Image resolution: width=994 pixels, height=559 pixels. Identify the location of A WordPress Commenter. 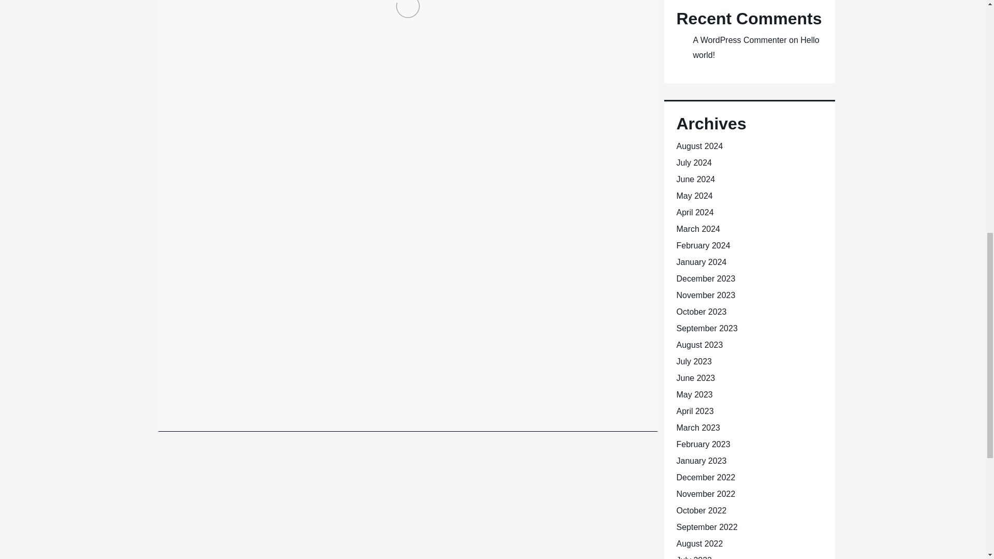
(739, 40).